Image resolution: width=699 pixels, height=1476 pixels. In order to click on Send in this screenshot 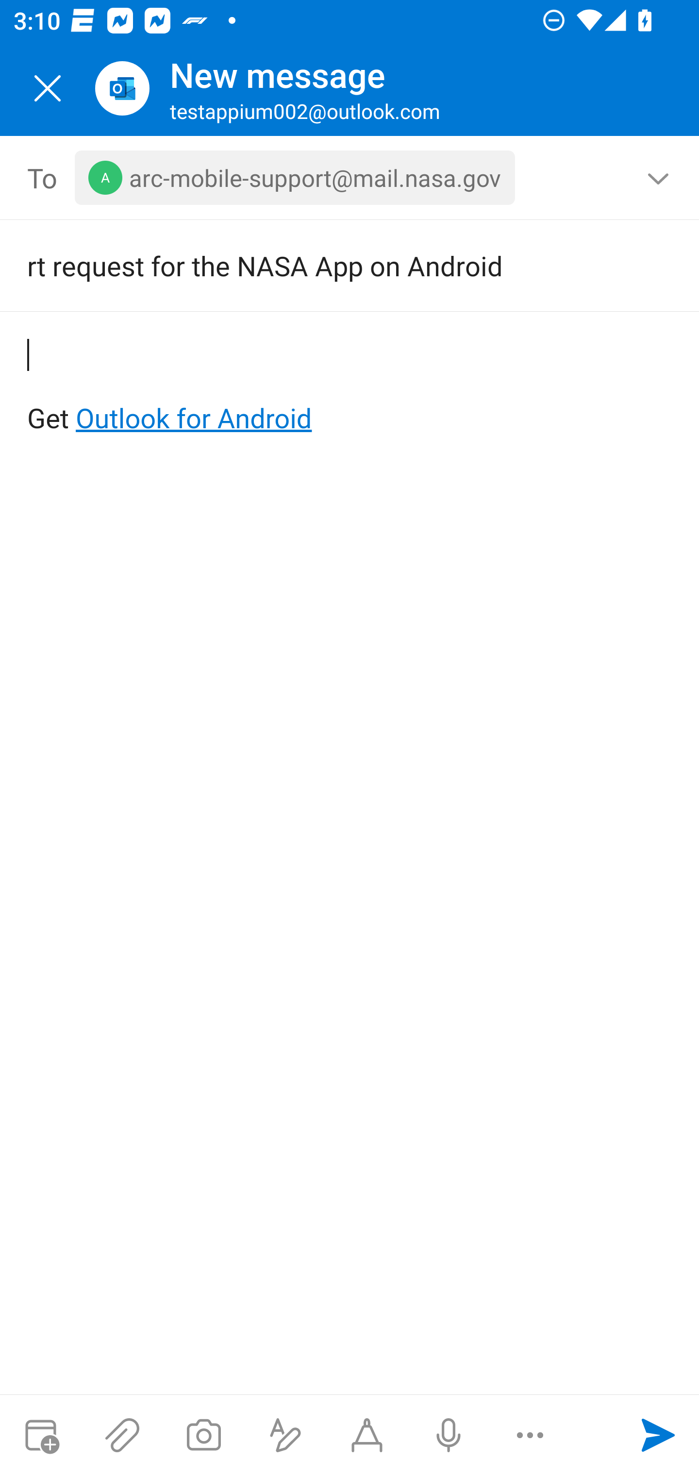, I will do `click(658, 1435)`.